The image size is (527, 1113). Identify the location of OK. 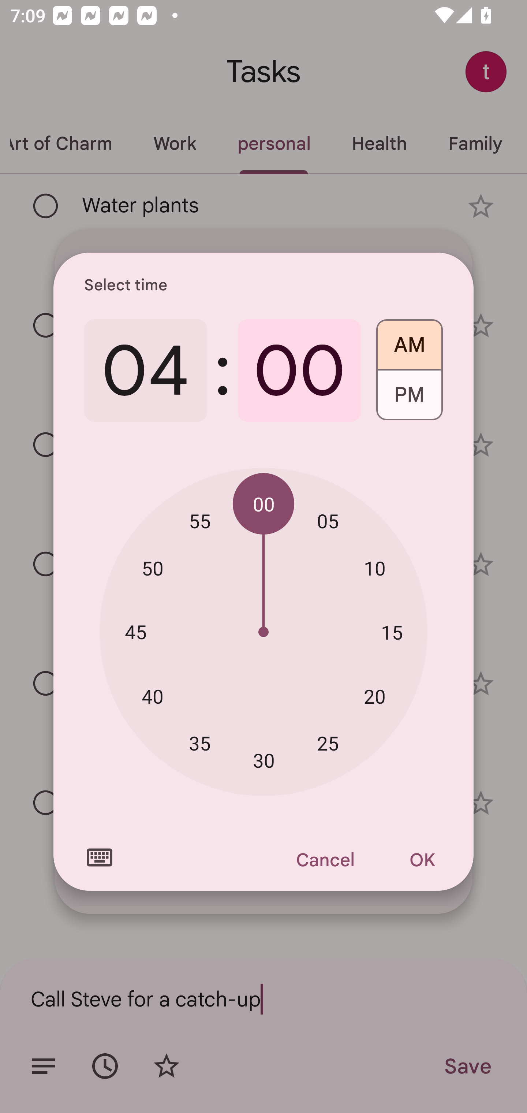
(422, 860).